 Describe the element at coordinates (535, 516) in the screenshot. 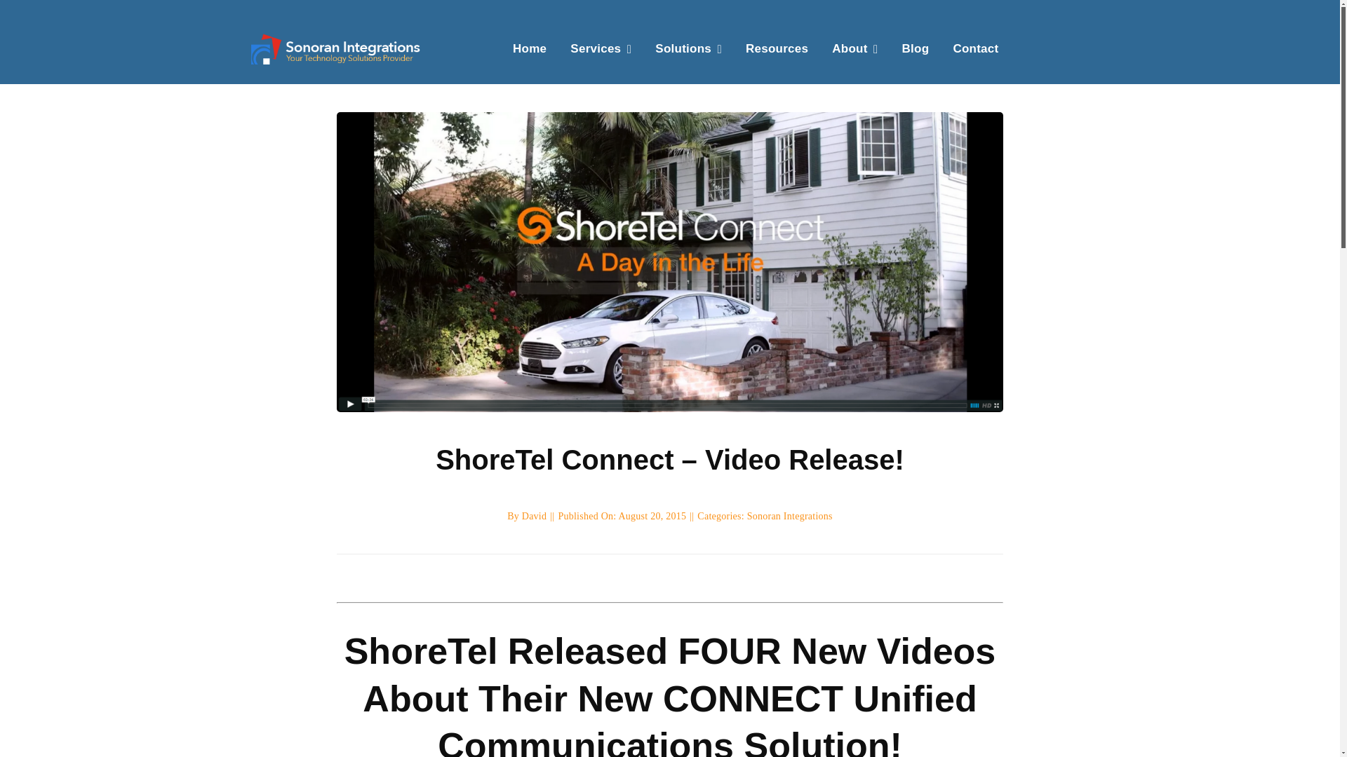

I see `Posts by David` at that location.